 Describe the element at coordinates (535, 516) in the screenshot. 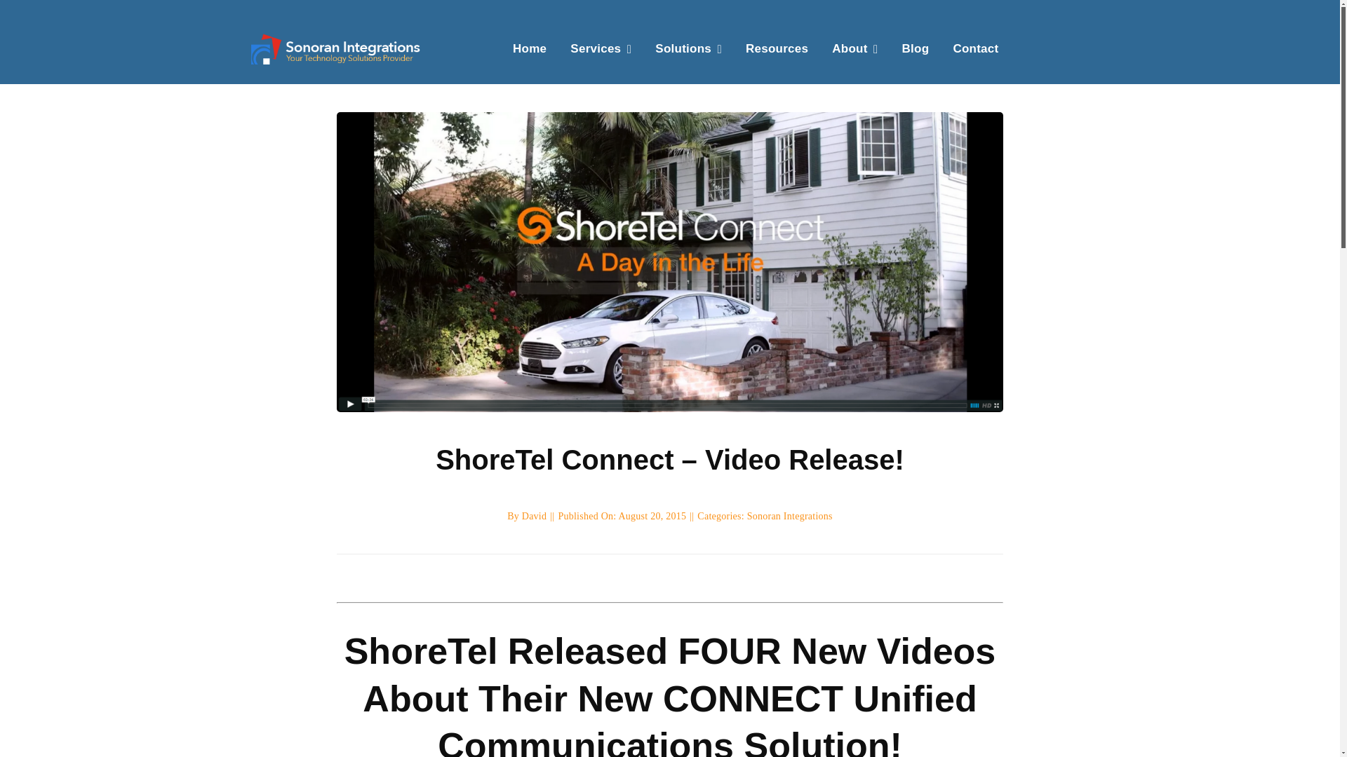

I see `Posts by David` at that location.